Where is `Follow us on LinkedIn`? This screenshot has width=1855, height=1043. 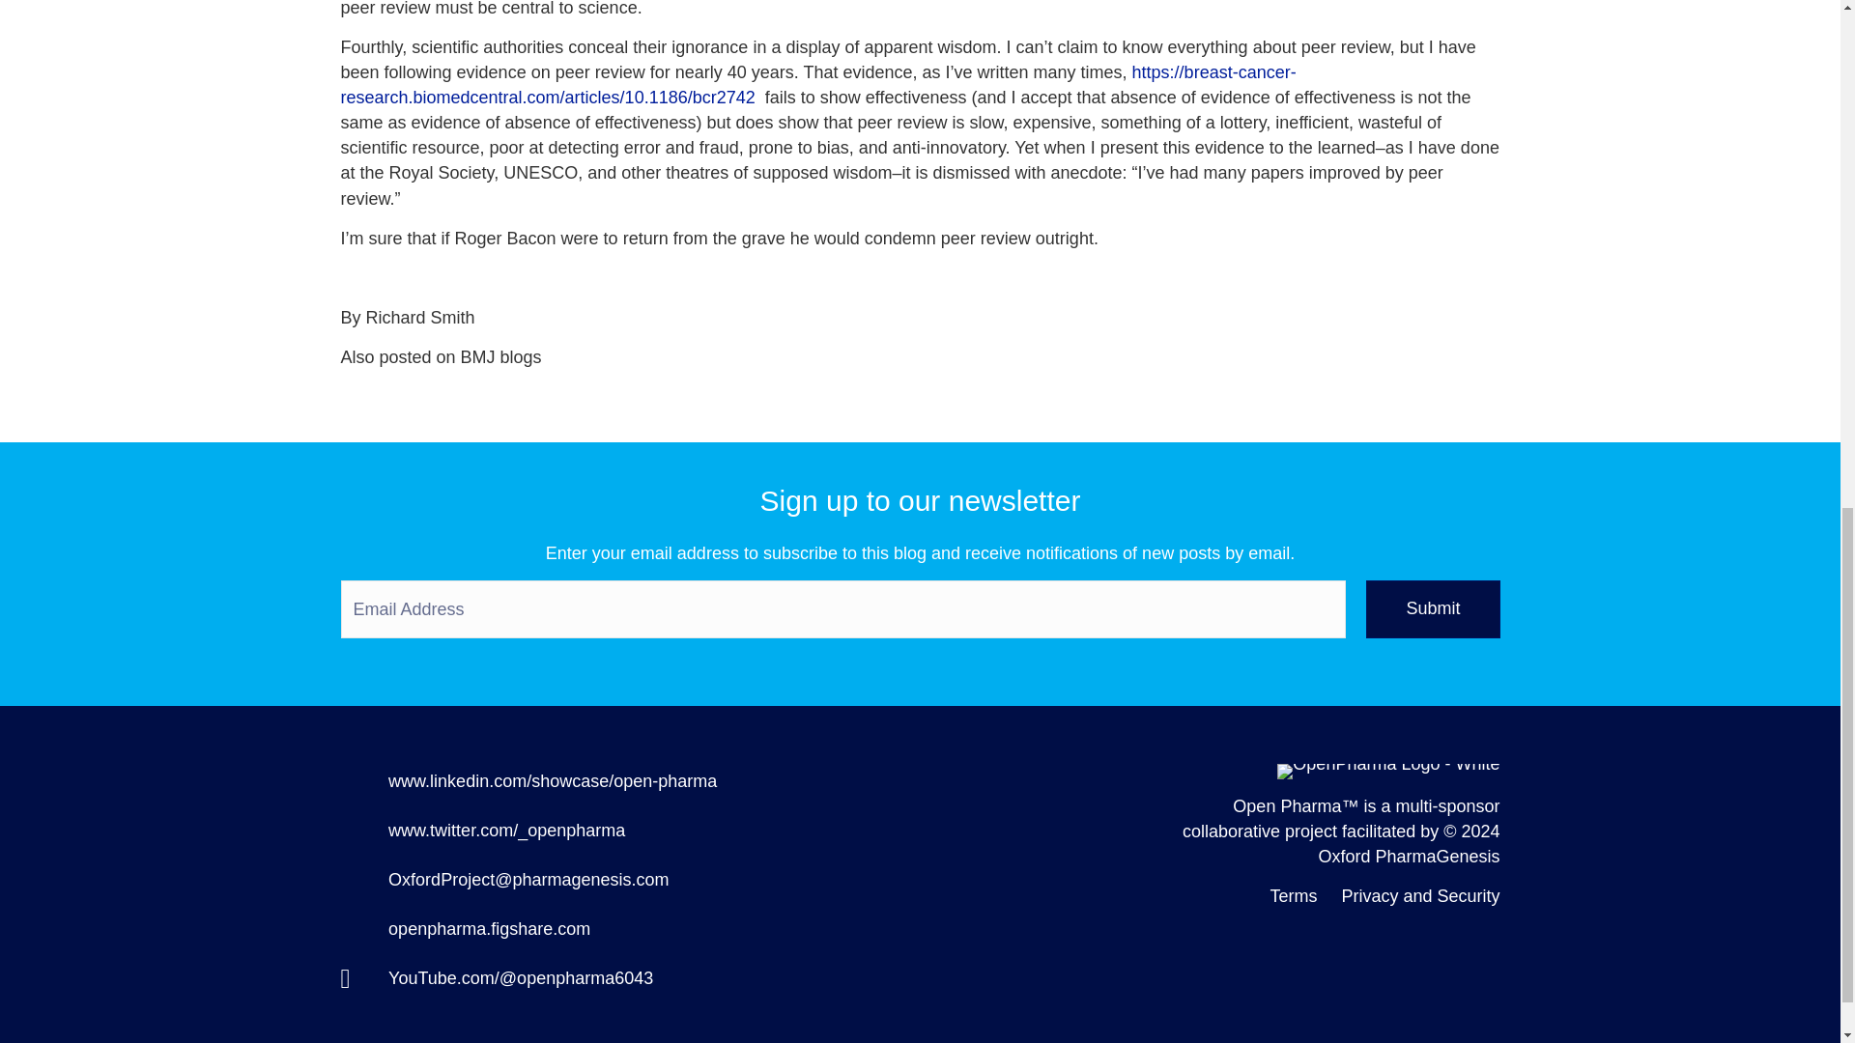 Follow us on LinkedIn is located at coordinates (552, 780).